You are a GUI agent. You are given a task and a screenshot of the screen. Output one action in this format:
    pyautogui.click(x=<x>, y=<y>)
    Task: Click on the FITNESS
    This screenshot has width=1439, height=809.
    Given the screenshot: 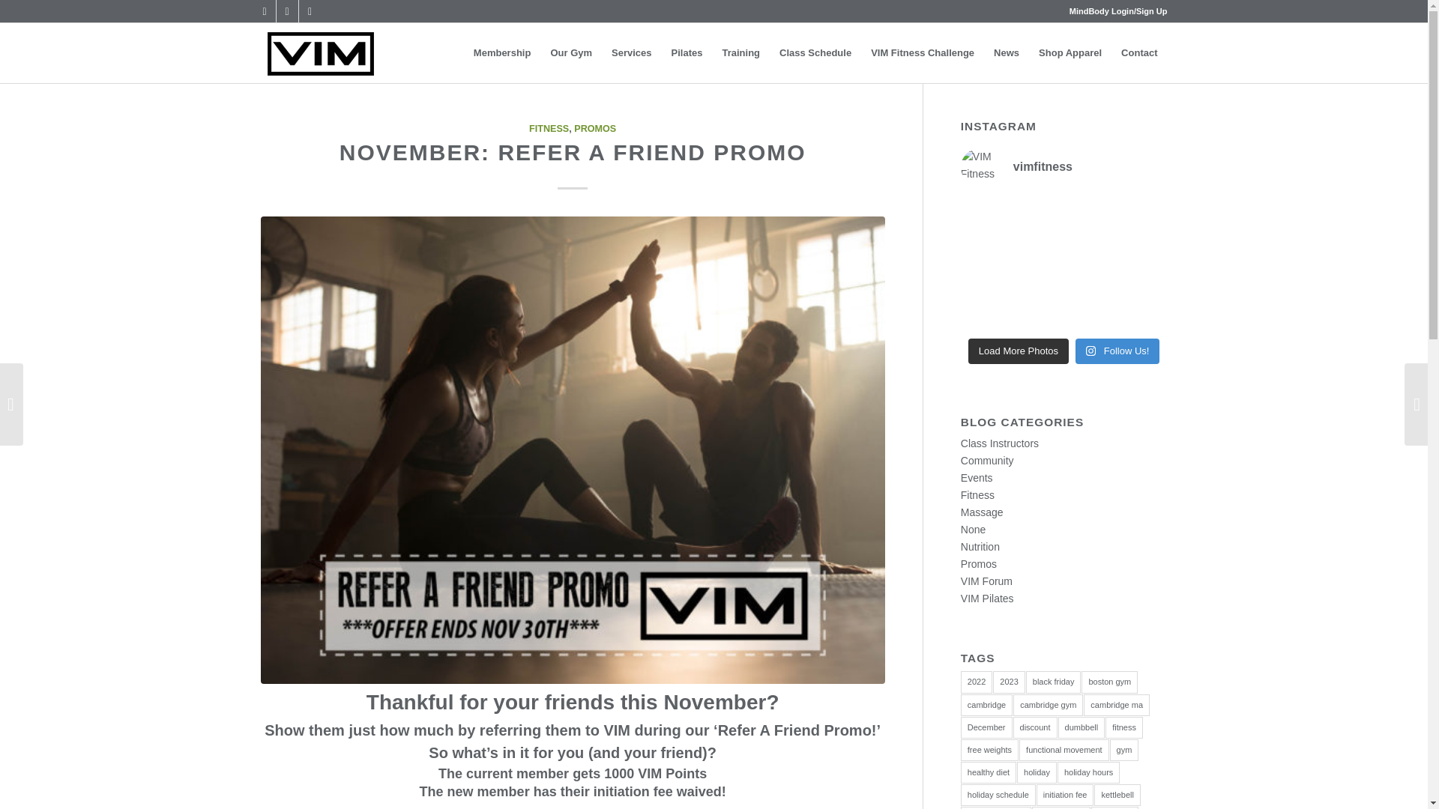 What is the action you would take?
    pyautogui.click(x=549, y=129)
    